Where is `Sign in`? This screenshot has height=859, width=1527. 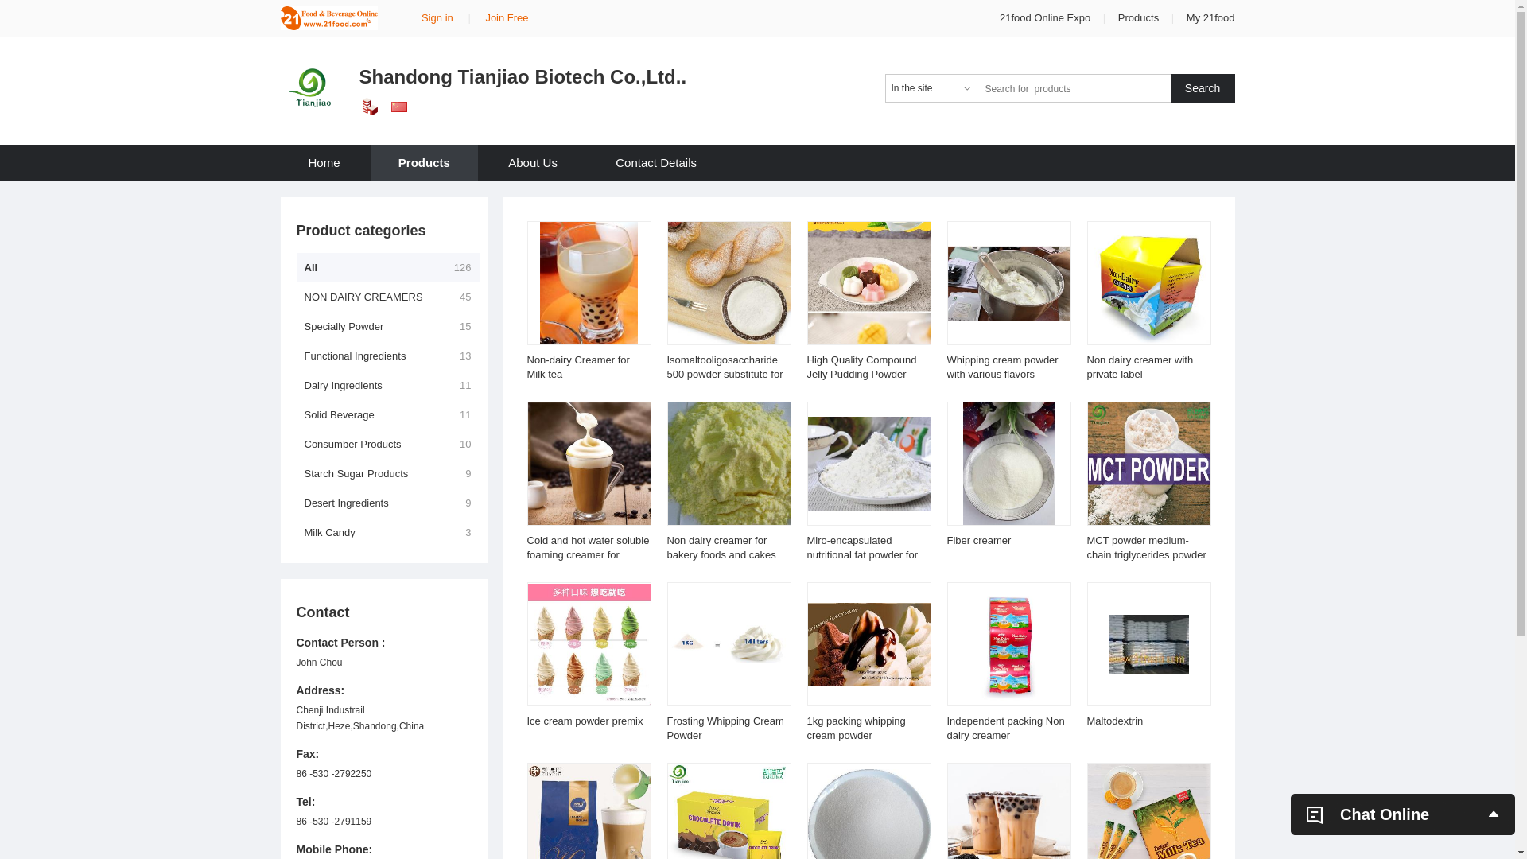
Sign in is located at coordinates (437, 17).